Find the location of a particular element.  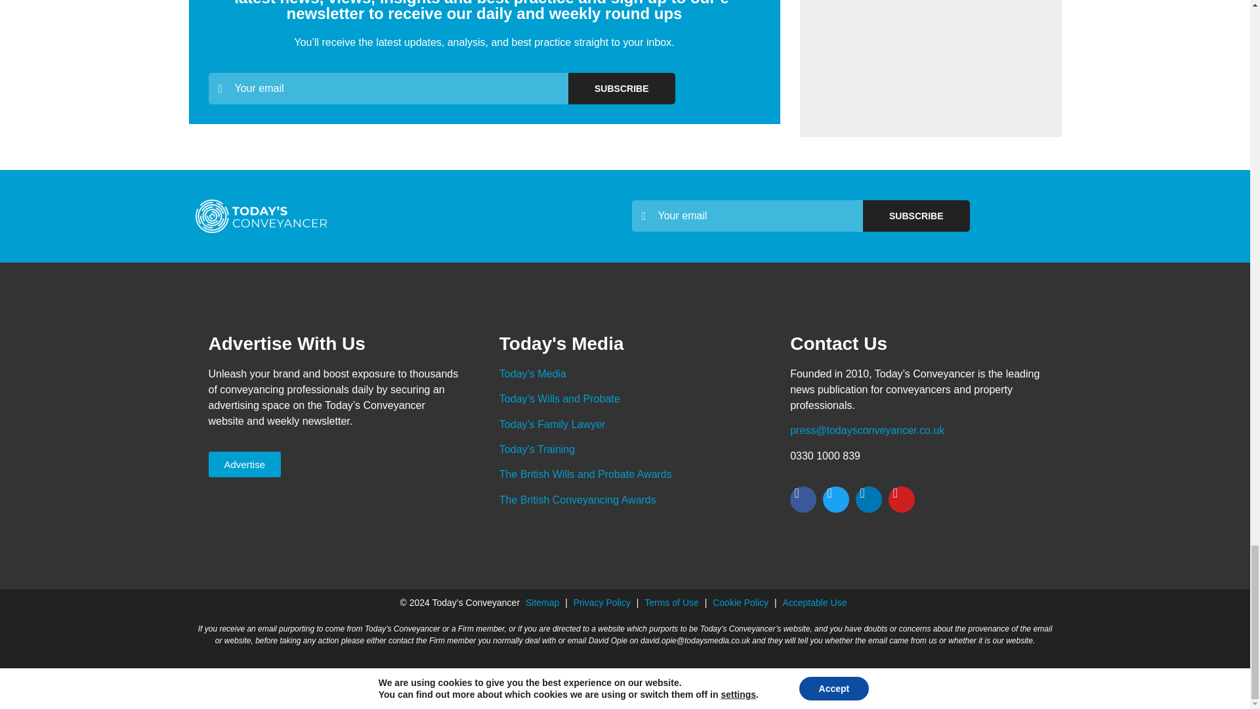

Subscribe is located at coordinates (916, 215).